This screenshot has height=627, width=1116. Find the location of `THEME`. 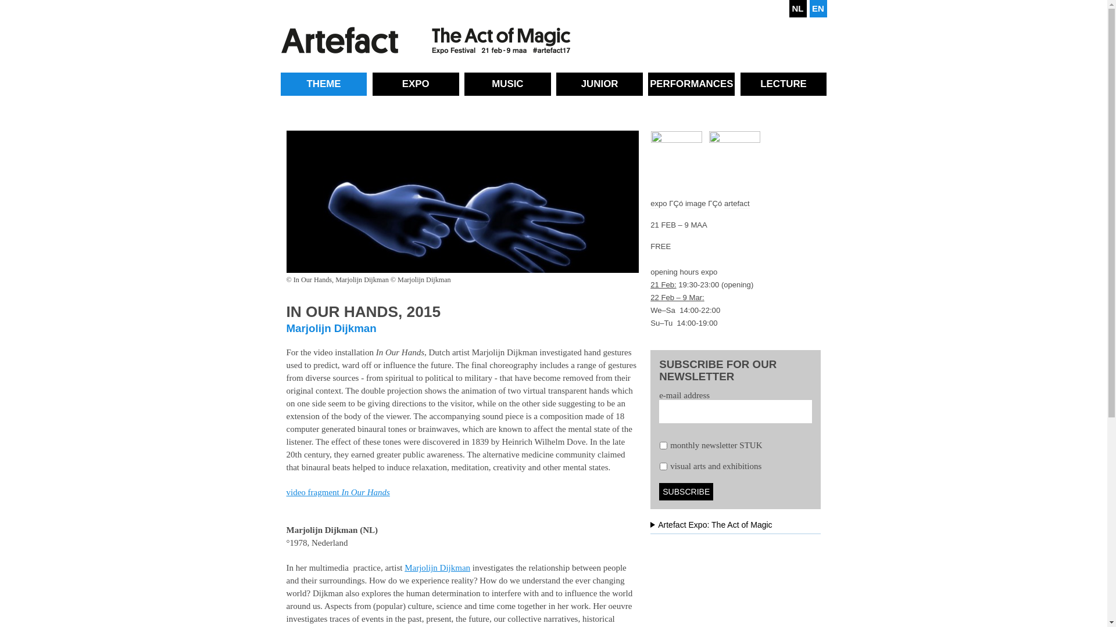

THEME is located at coordinates (323, 84).